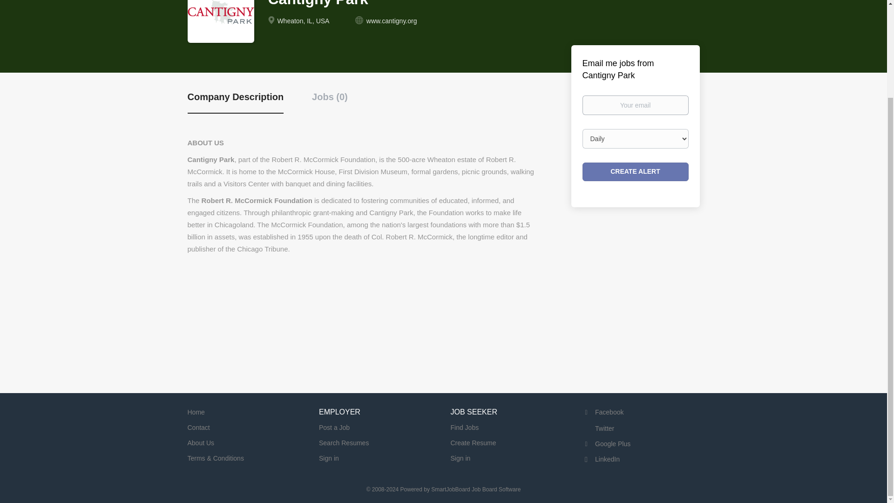 The width and height of the screenshot is (894, 503). Describe the element at coordinates (598, 428) in the screenshot. I see `Twitter` at that location.